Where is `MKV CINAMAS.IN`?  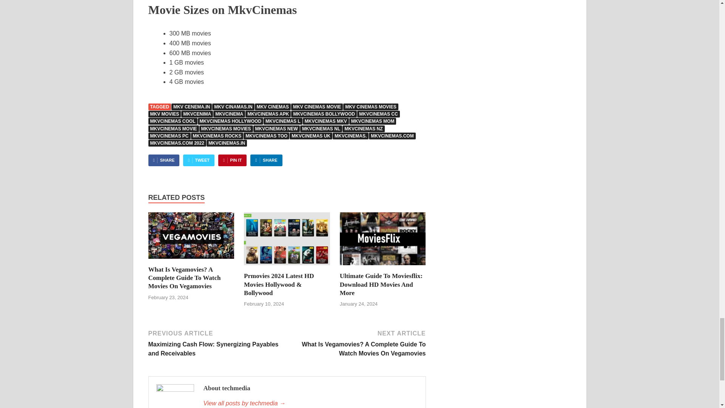 MKV CINAMAS.IN is located at coordinates (233, 107).